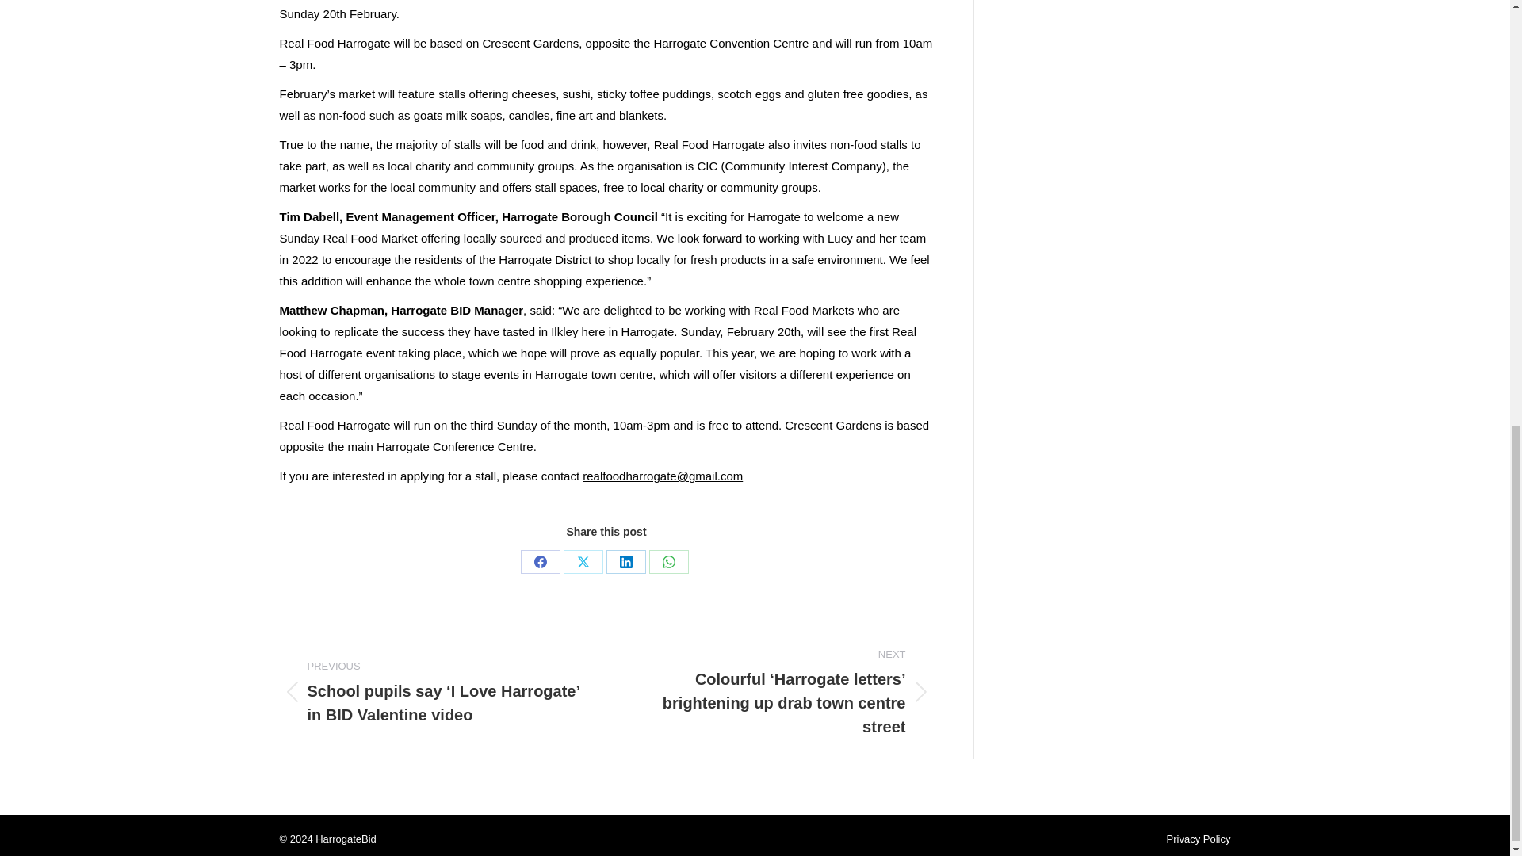  I want to click on X, so click(583, 561).